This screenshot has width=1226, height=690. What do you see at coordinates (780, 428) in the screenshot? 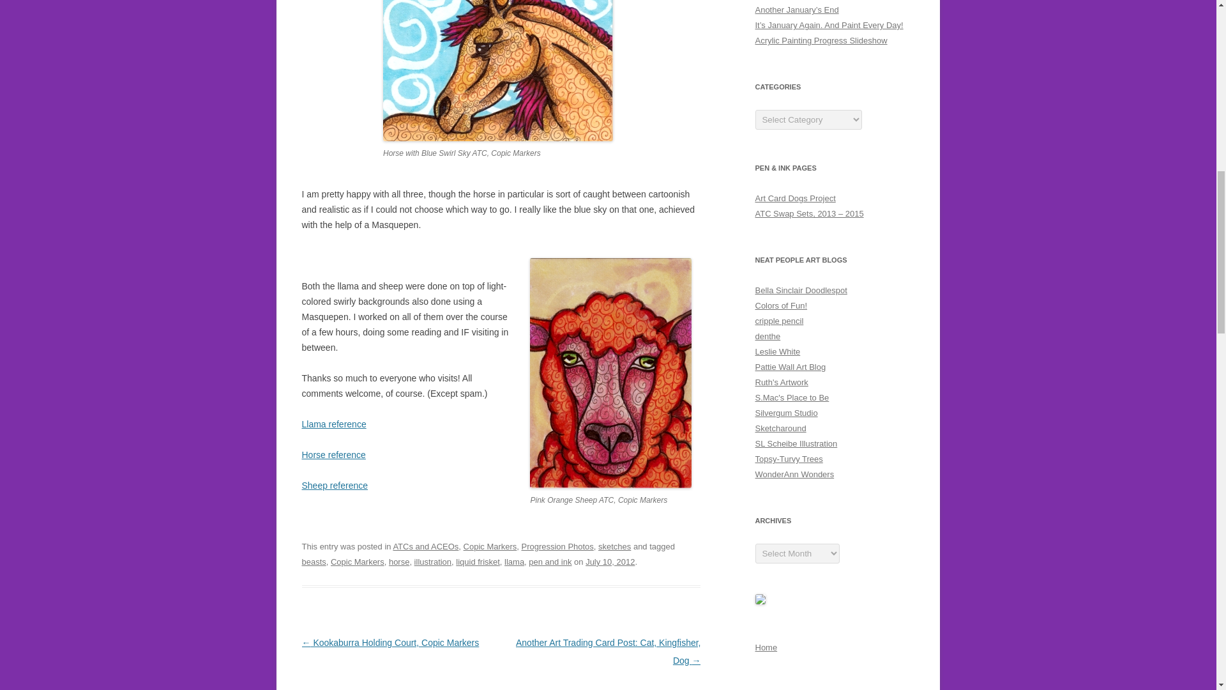
I see `David Jernigan` at bounding box center [780, 428].